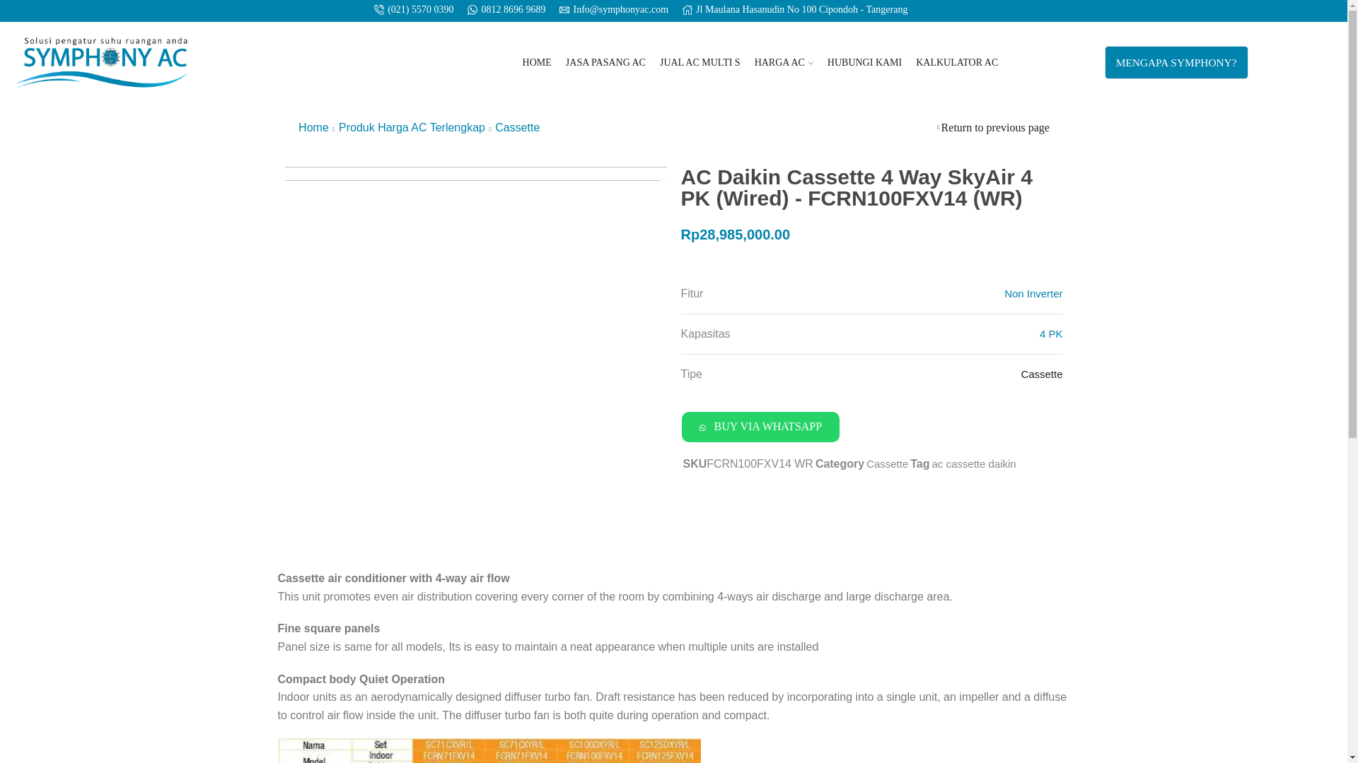 This screenshot has width=1358, height=763. What do you see at coordinates (956, 62) in the screenshot?
I see `KALKULATOR AC` at bounding box center [956, 62].